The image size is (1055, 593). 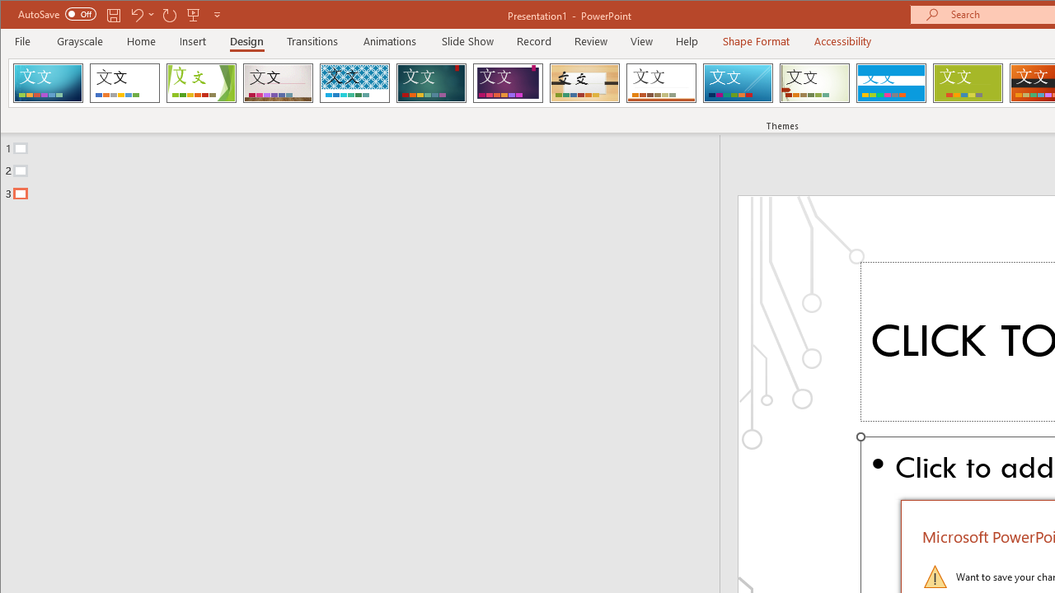 What do you see at coordinates (431, 82) in the screenshot?
I see `Ion` at bounding box center [431, 82].